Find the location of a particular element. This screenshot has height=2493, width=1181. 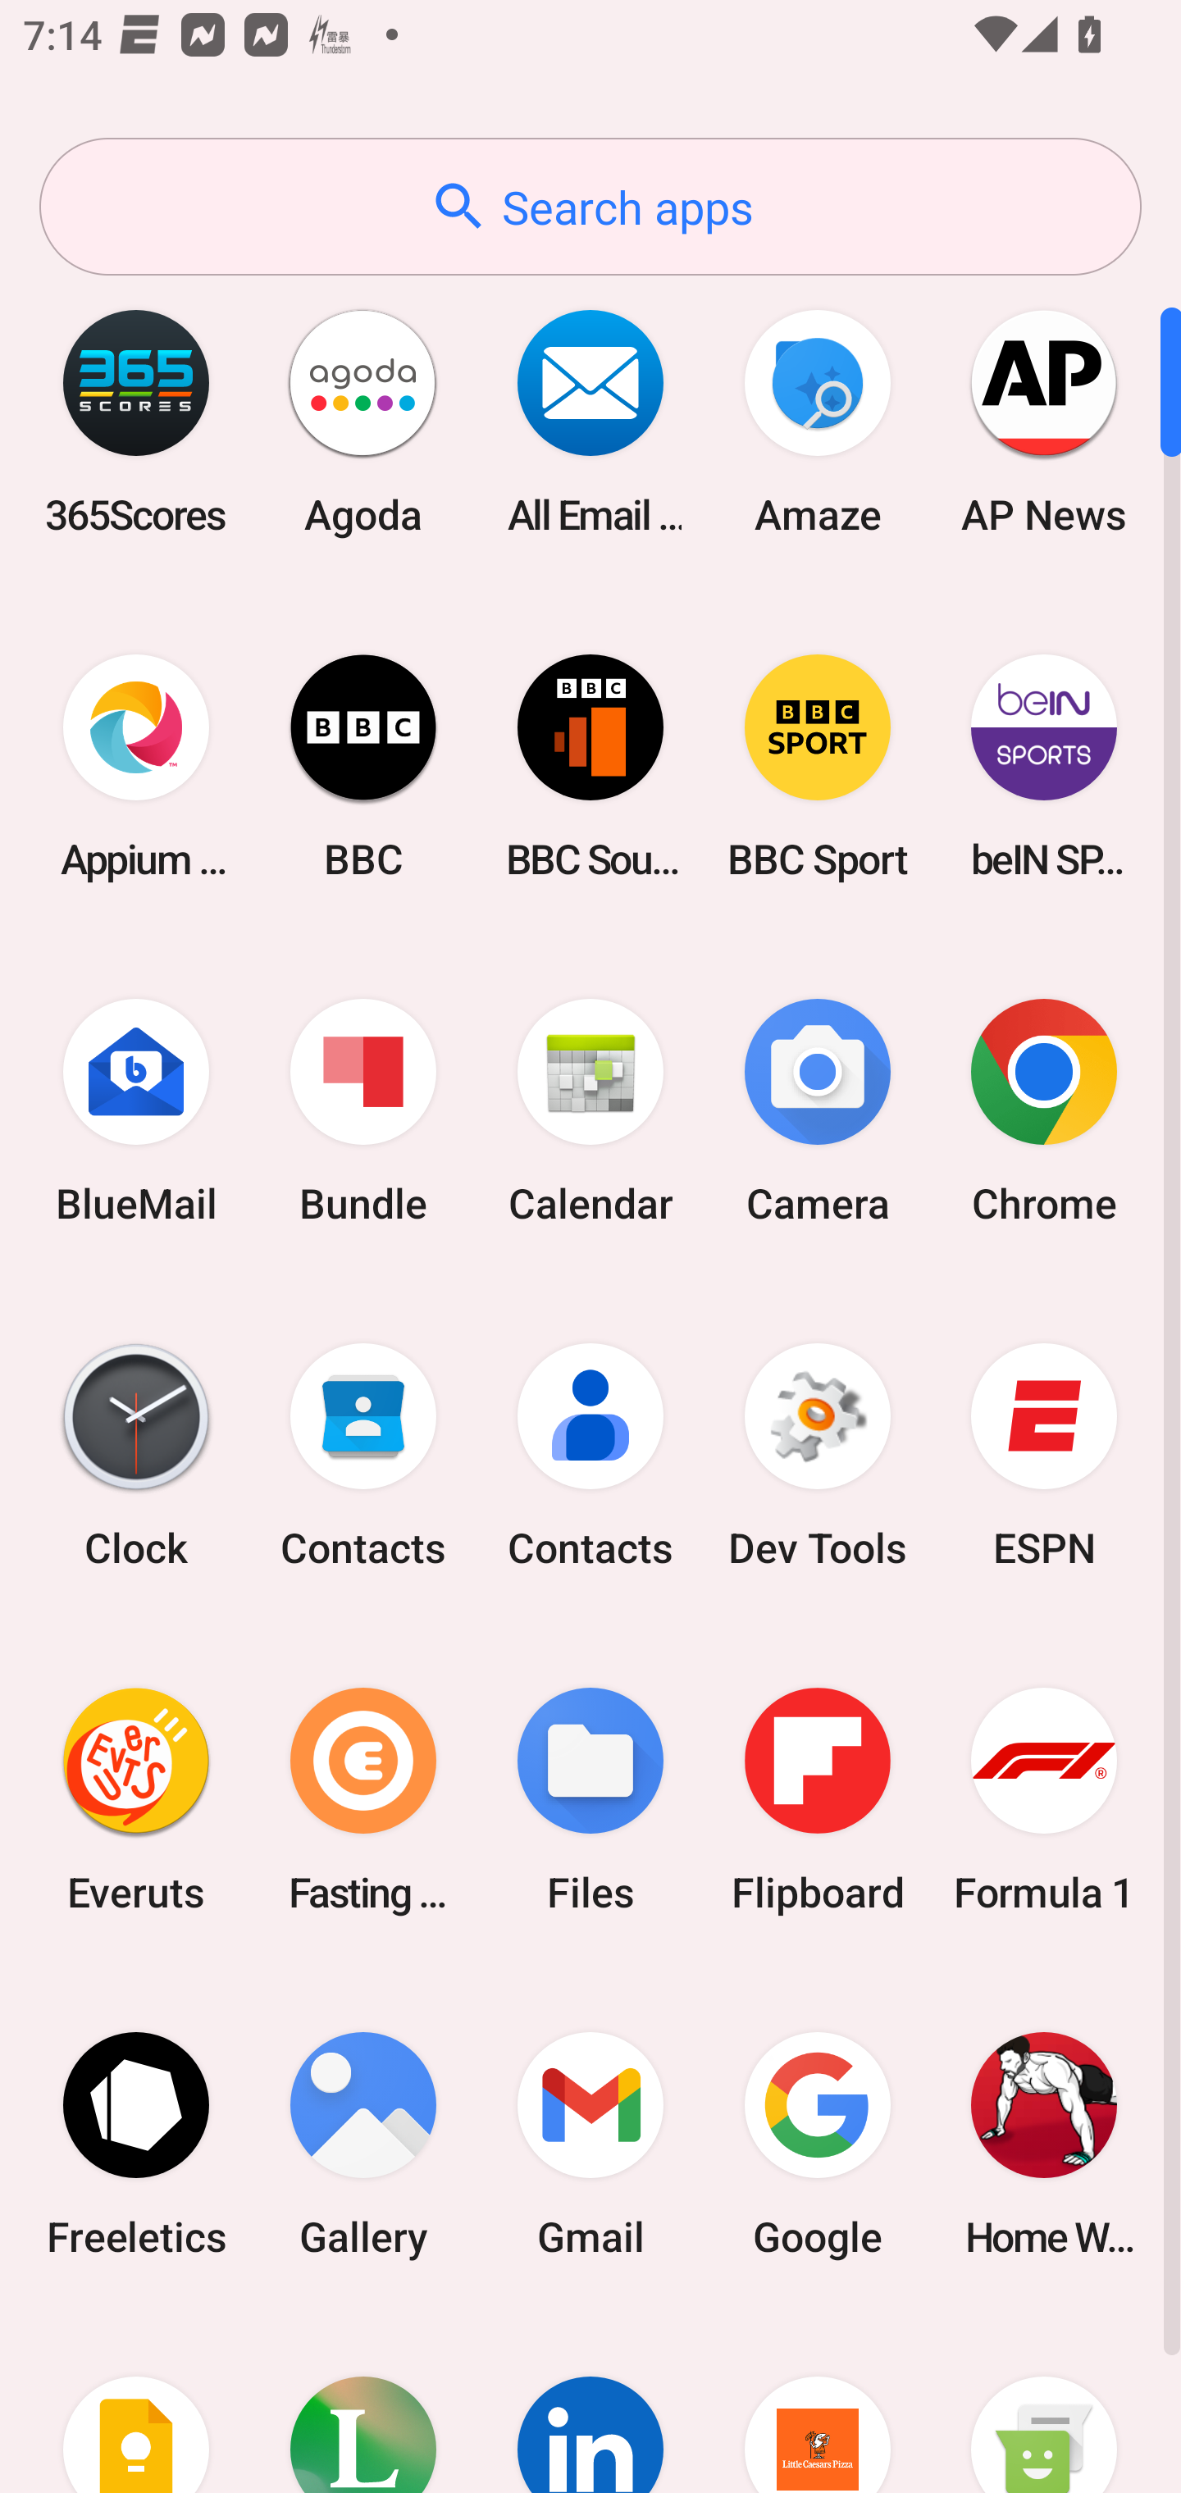

Agoda is located at coordinates (363, 422).